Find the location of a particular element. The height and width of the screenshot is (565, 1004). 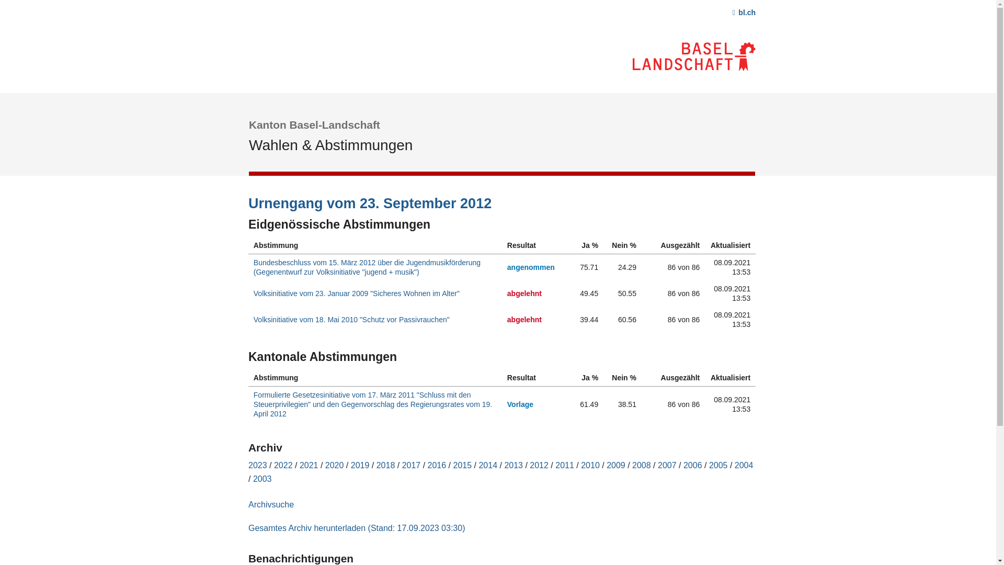

2017 is located at coordinates (412, 466).